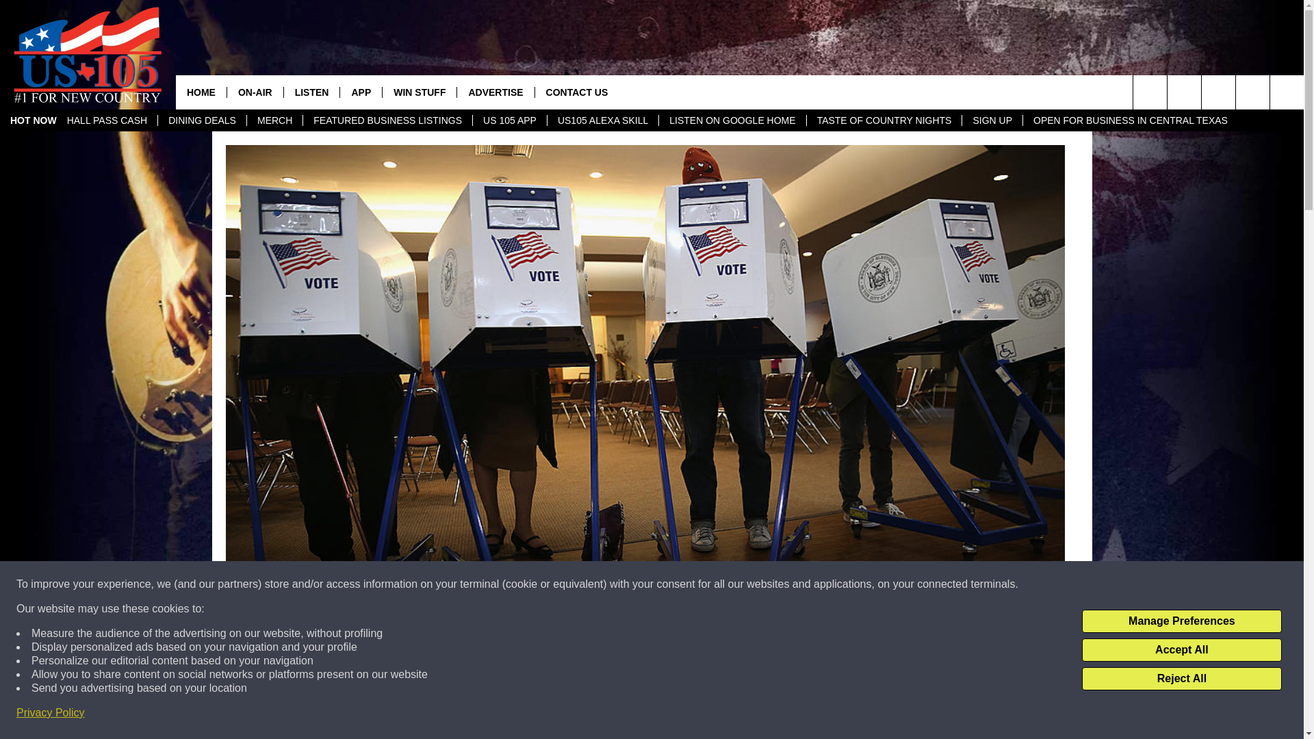 Image resolution: width=1314 pixels, height=739 pixels. I want to click on DINING DEALS, so click(202, 120).